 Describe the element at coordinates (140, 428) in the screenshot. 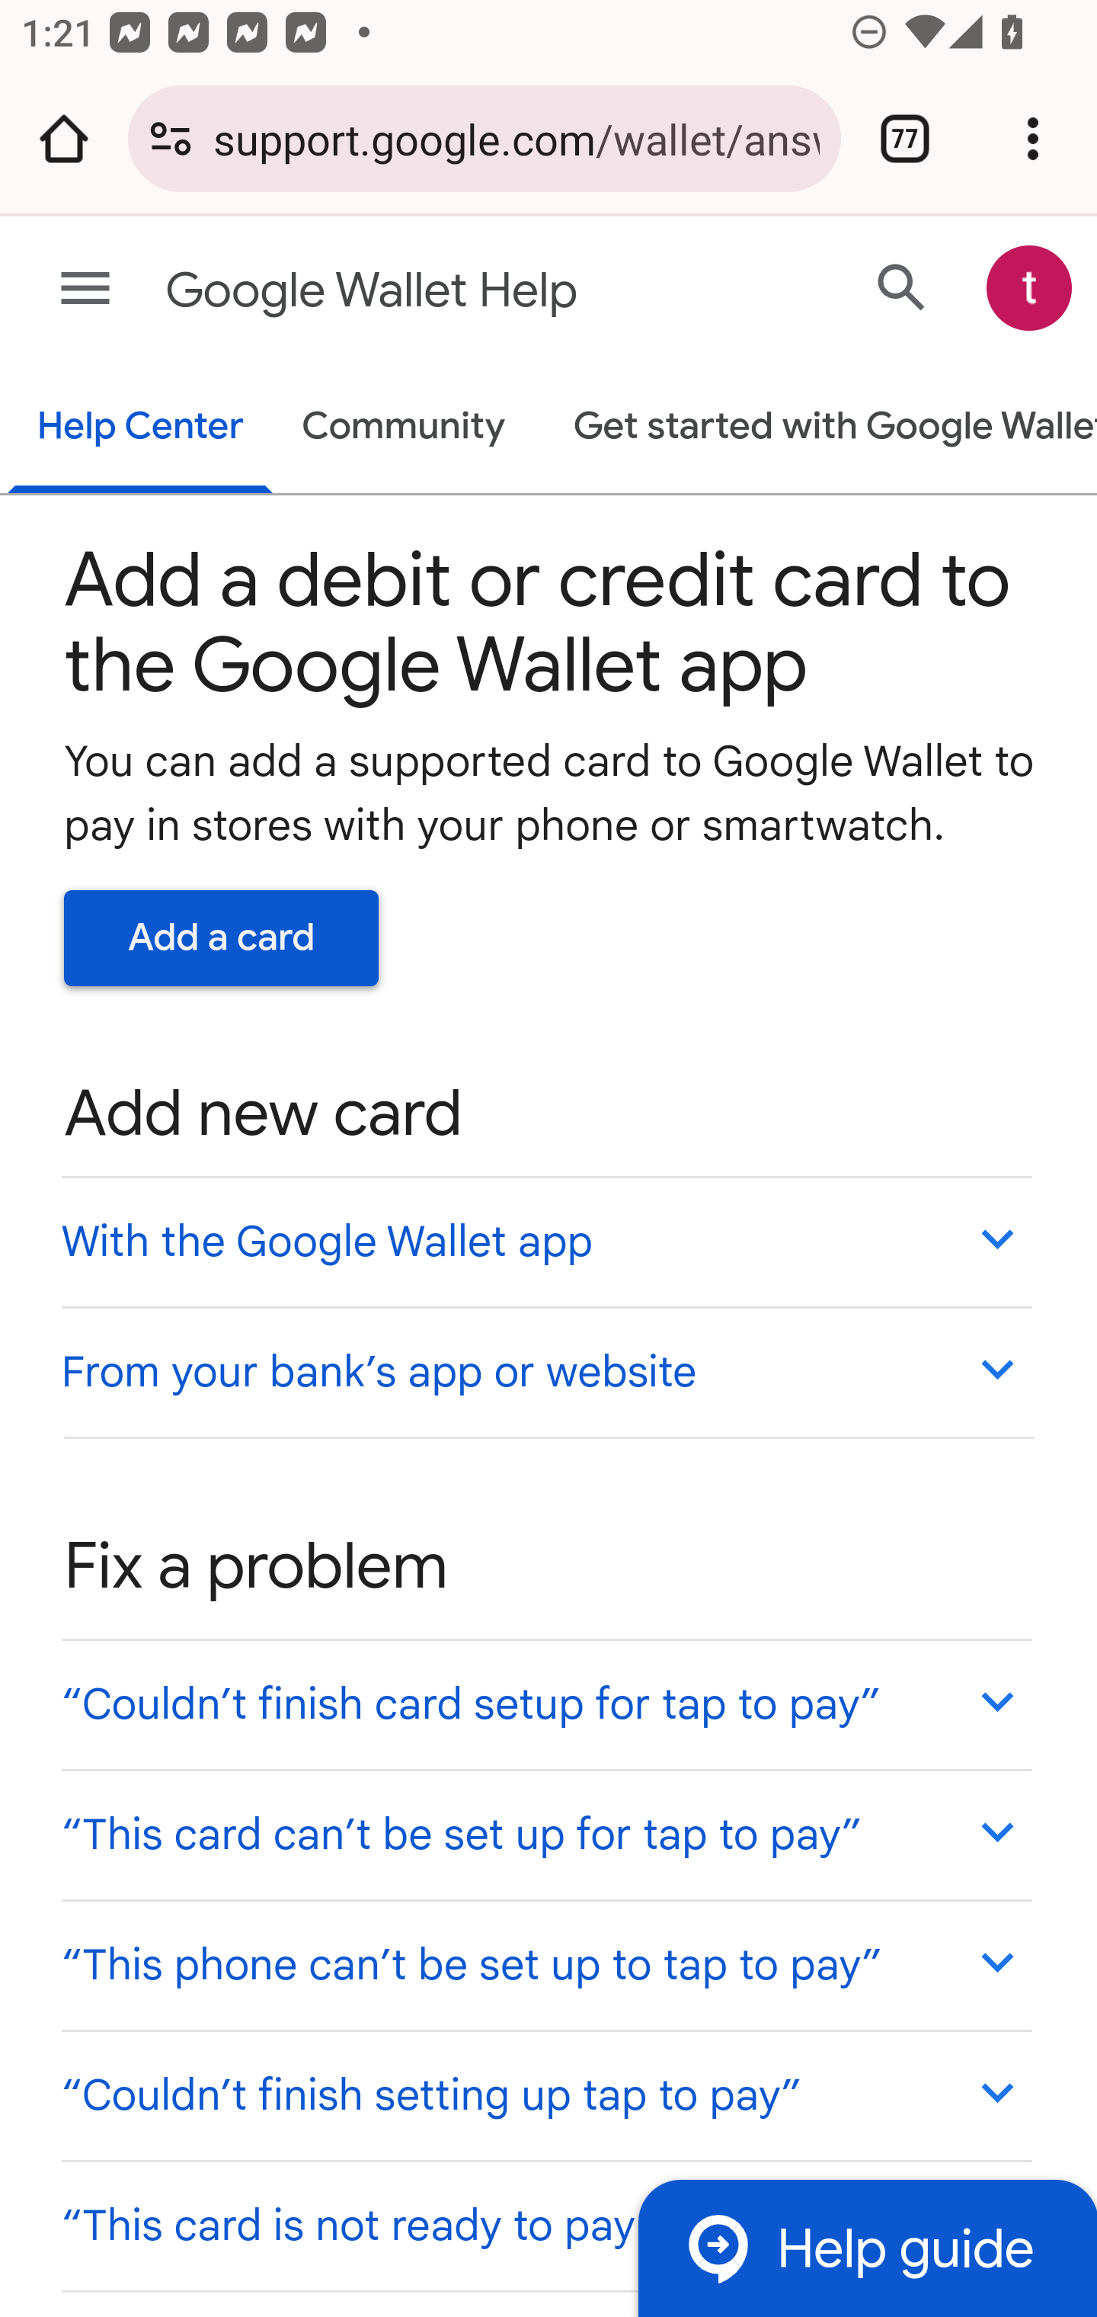

I see `Help Center` at that location.